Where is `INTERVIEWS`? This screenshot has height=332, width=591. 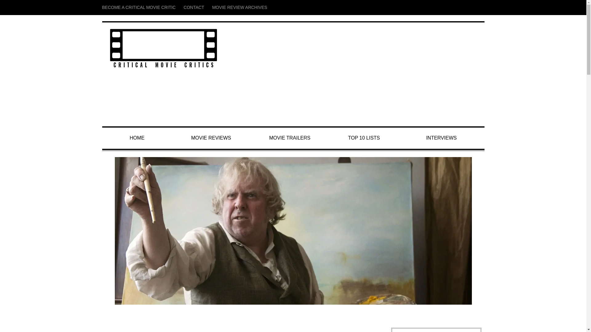
INTERVIEWS is located at coordinates (441, 138).